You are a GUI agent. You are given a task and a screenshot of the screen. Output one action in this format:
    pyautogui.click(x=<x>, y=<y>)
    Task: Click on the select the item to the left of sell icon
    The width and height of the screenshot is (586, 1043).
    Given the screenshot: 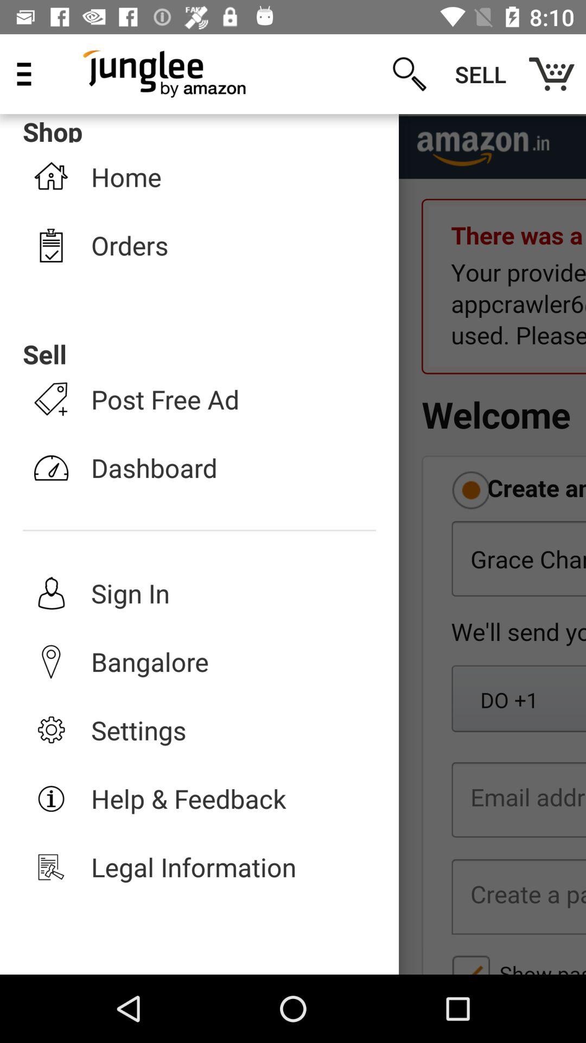 What is the action you would take?
    pyautogui.click(x=409, y=74)
    